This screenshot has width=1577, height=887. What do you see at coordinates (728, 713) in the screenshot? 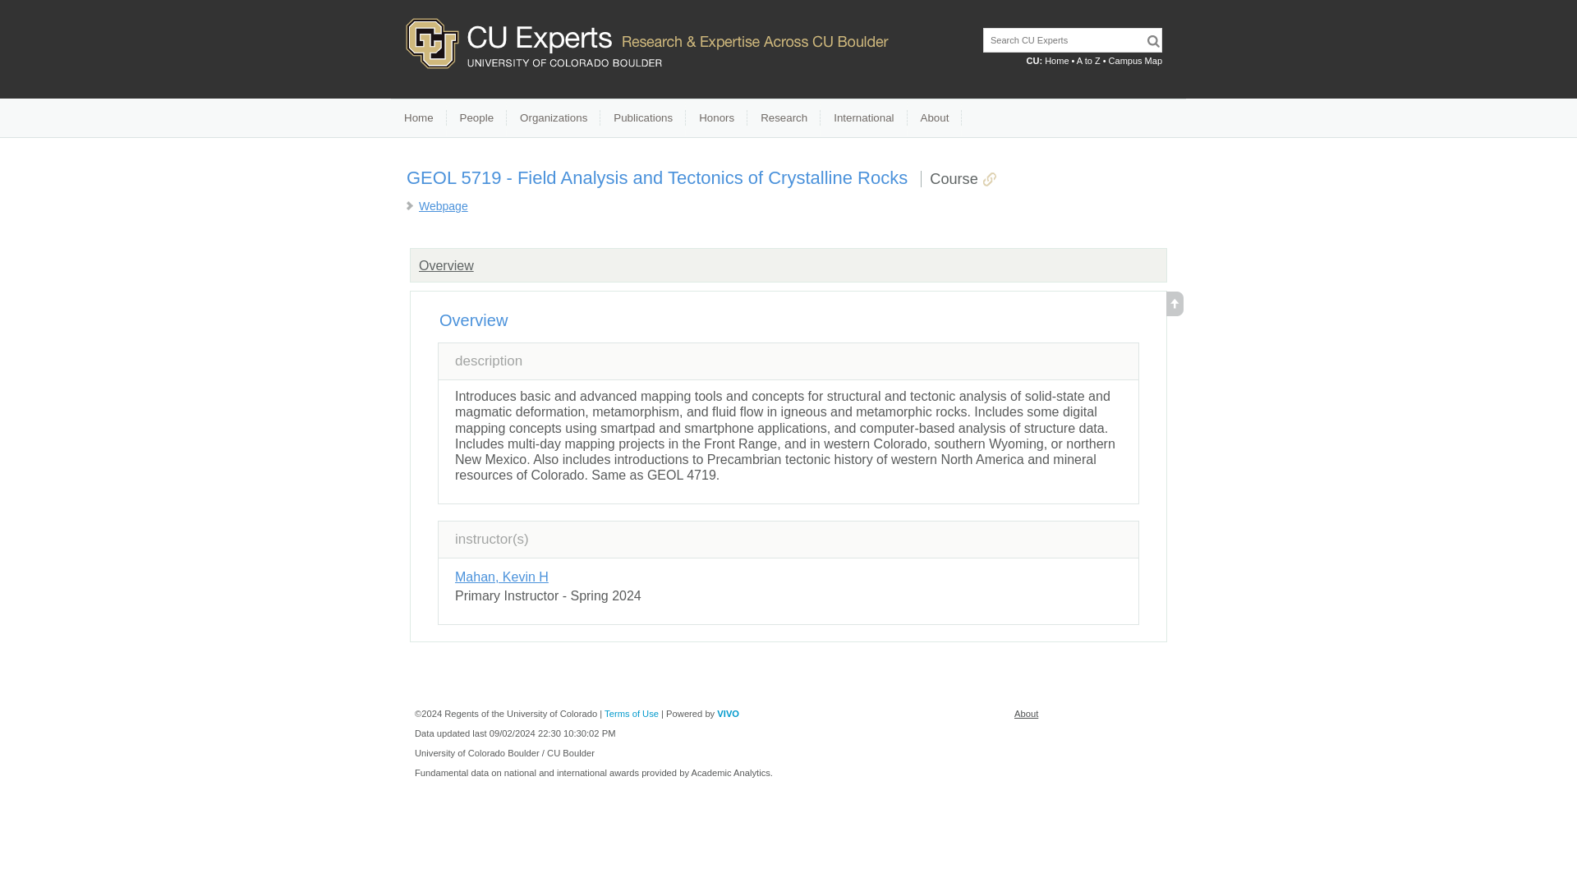
I see `VIVO` at bounding box center [728, 713].